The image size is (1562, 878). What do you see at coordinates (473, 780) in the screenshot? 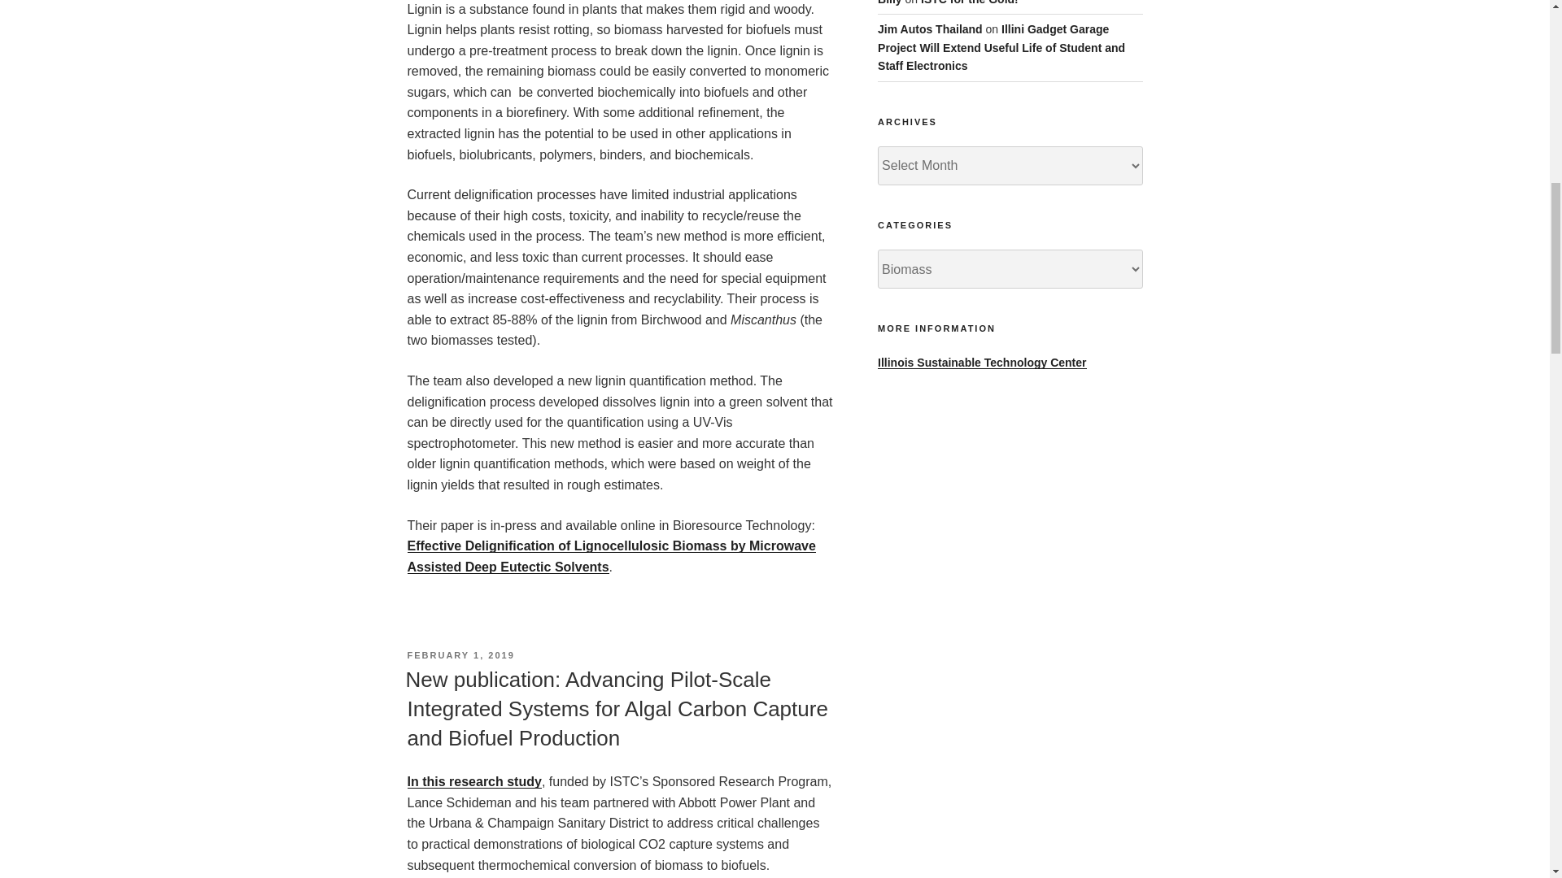
I see `In this research study` at bounding box center [473, 780].